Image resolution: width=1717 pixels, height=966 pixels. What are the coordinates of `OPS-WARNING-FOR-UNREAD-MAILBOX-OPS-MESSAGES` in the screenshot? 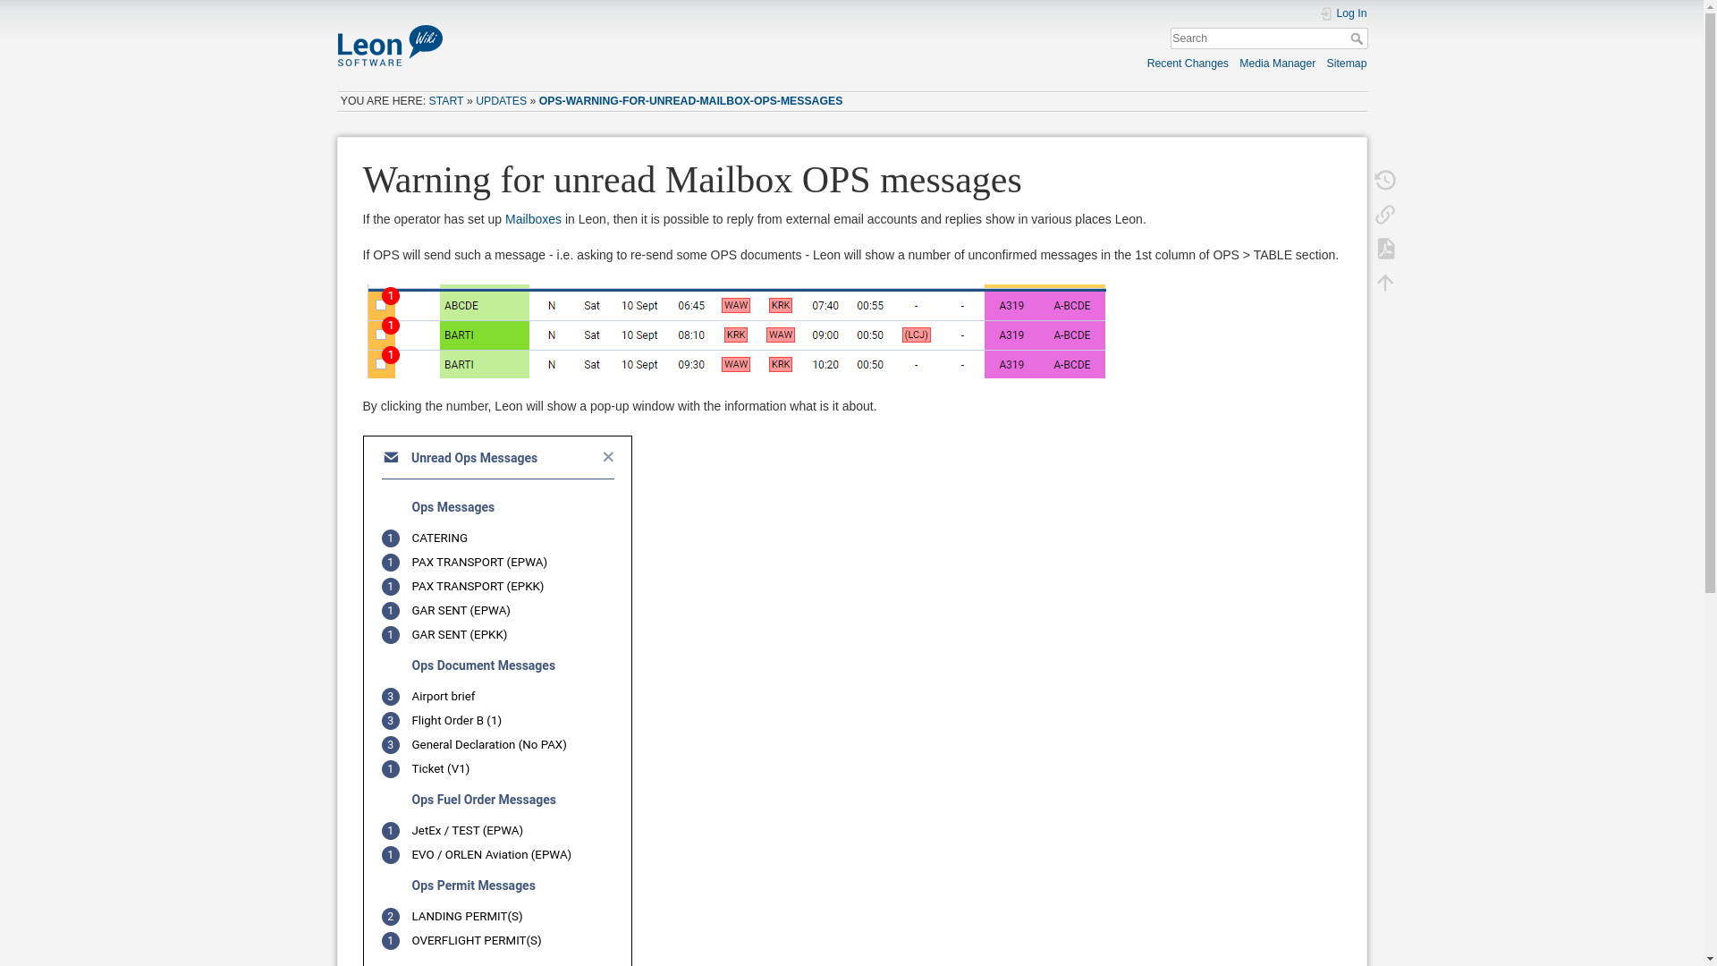 It's located at (690, 100).